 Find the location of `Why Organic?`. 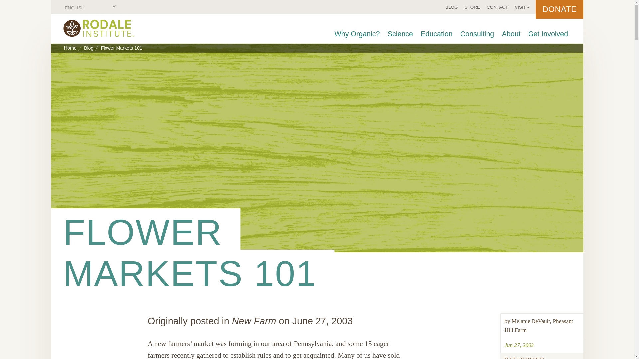

Why Organic? is located at coordinates (357, 34).